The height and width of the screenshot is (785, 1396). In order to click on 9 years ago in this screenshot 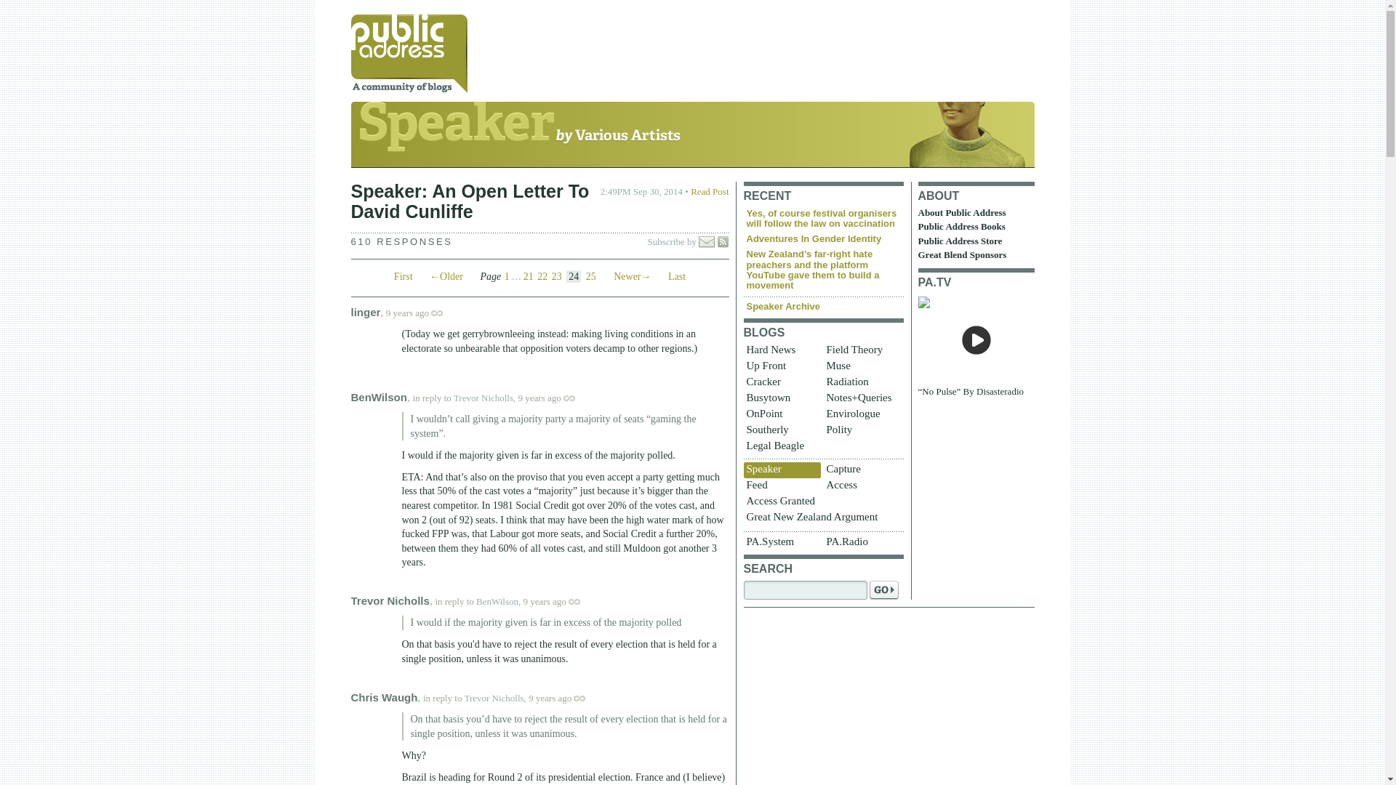, I will do `click(564, 698)`.